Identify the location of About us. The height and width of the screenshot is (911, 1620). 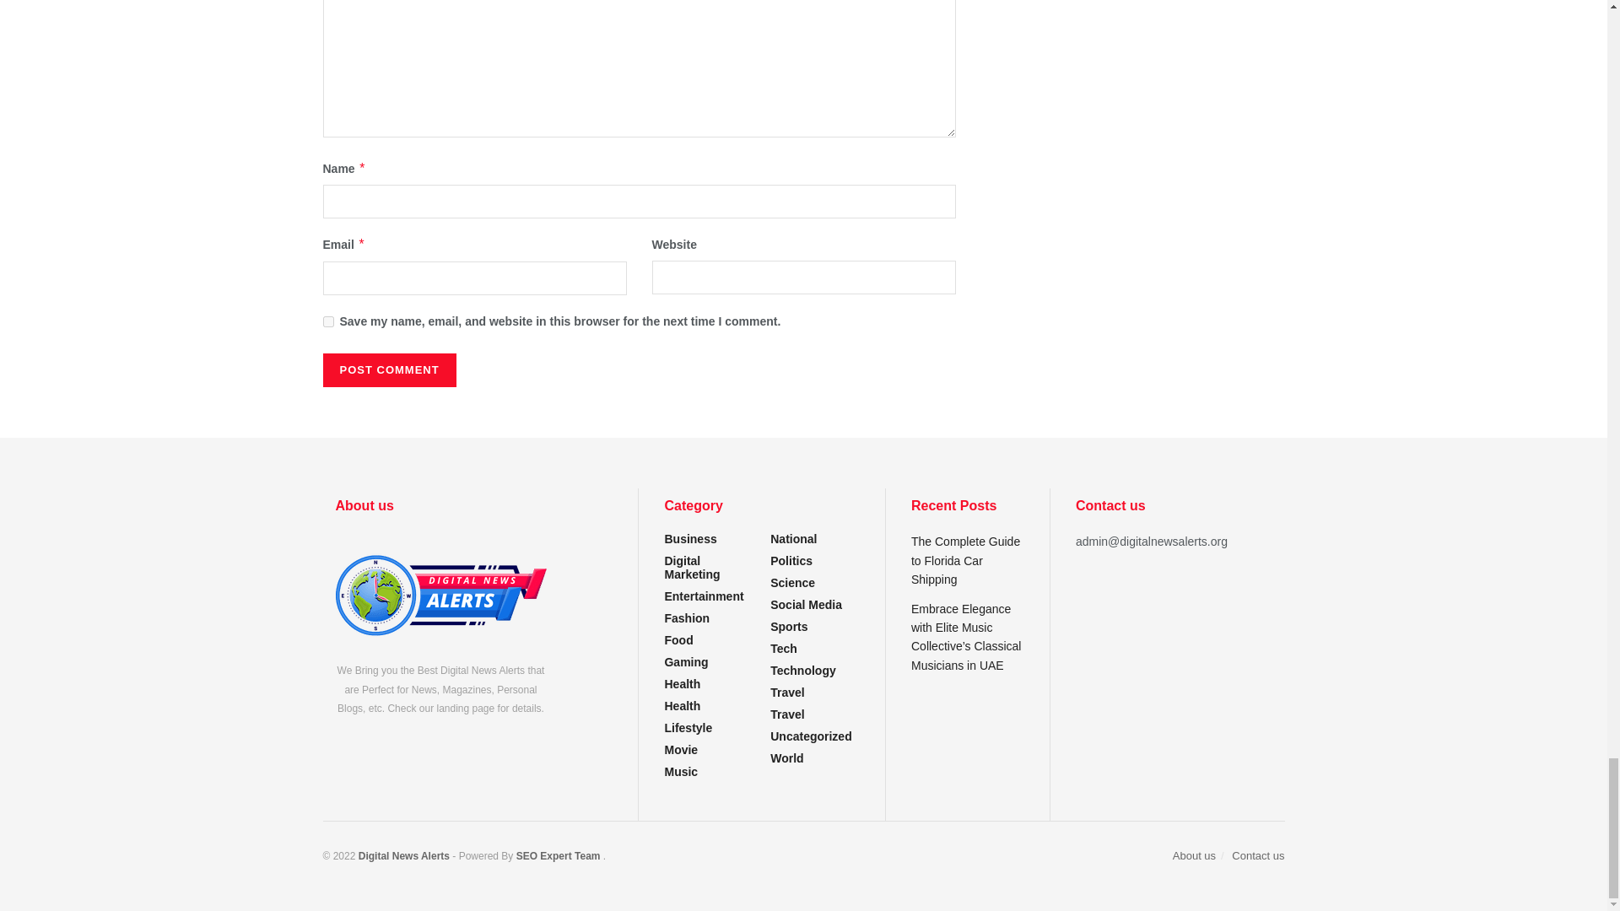
(440, 595).